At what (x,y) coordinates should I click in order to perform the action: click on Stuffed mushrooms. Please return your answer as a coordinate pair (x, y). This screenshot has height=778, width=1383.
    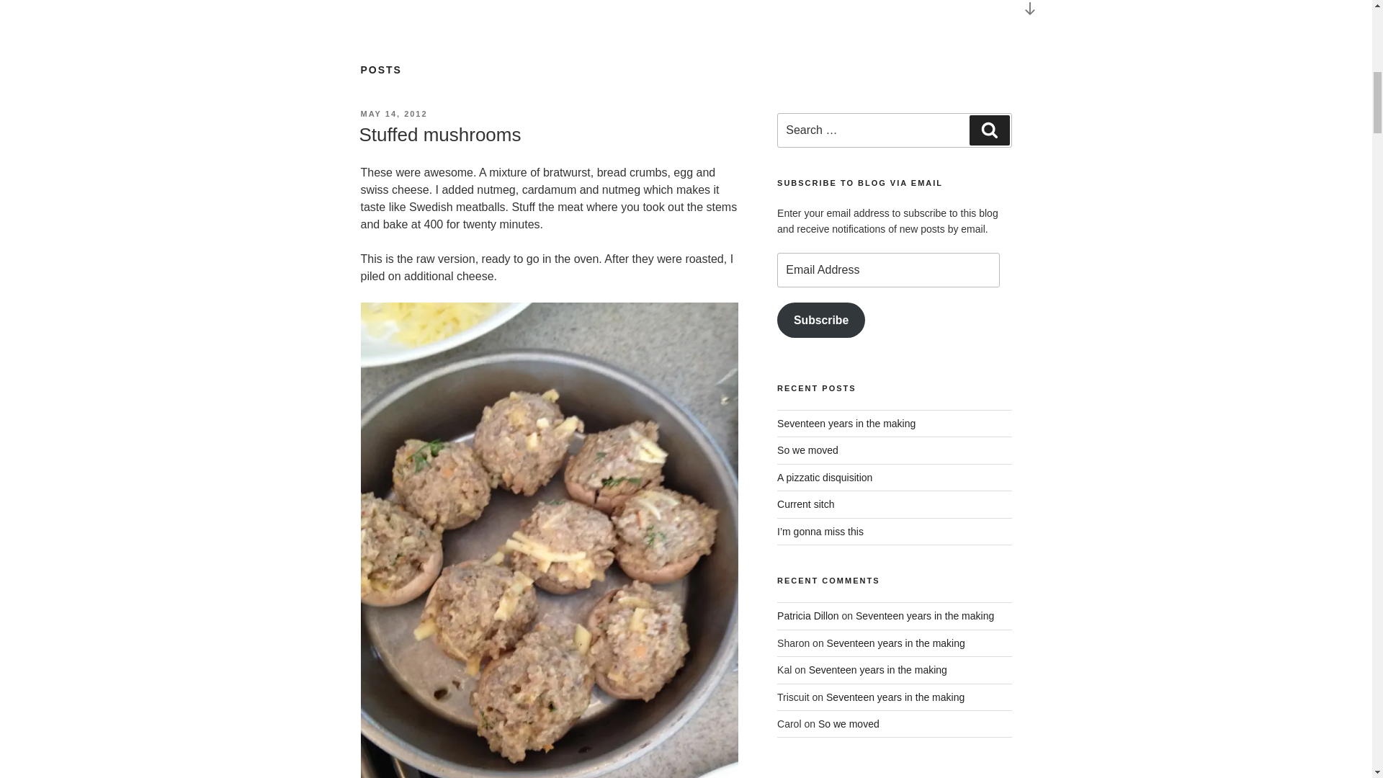
    Looking at the image, I should click on (439, 134).